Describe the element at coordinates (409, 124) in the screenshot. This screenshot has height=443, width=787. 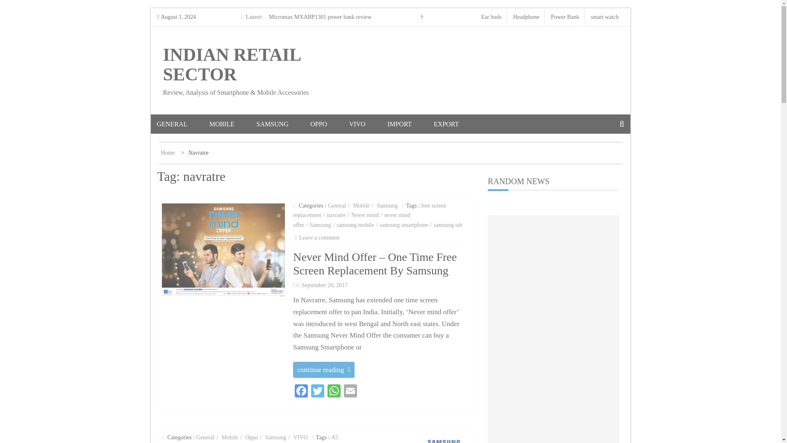
I see `IMPORT` at that location.